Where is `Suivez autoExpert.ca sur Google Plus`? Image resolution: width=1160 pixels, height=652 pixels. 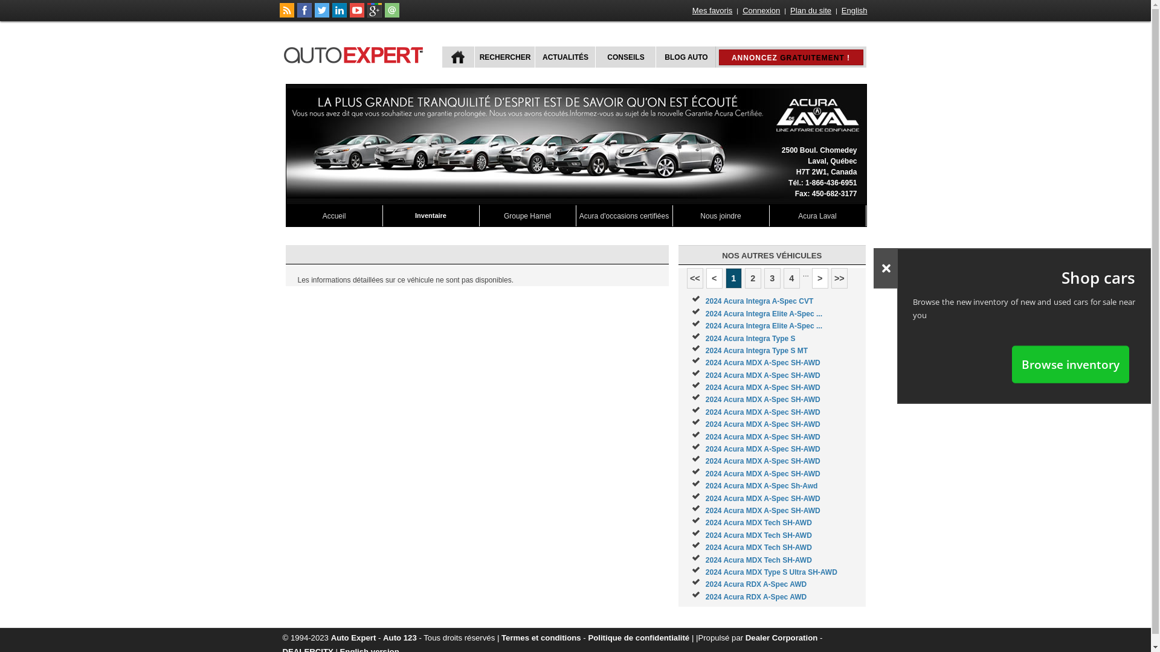
Suivez autoExpert.ca sur Google Plus is located at coordinates (375, 15).